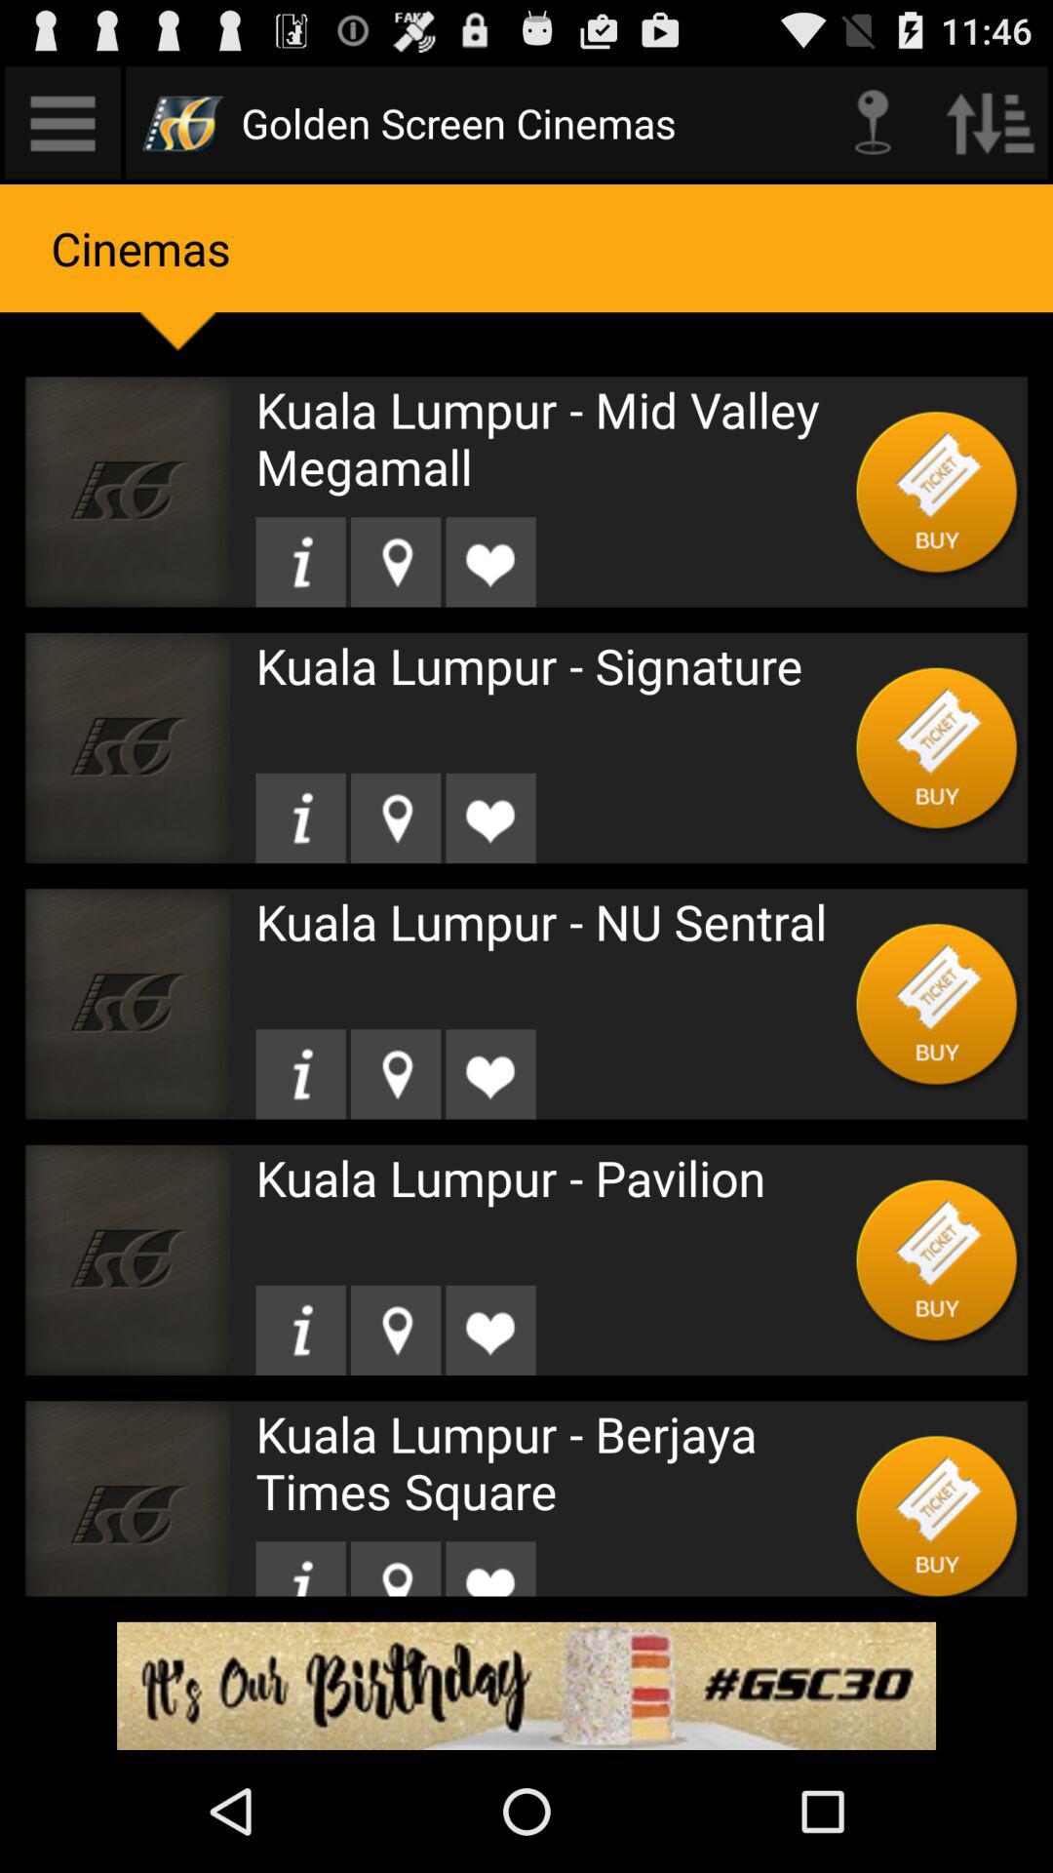  What do you see at coordinates (300, 1331) in the screenshot?
I see `get information` at bounding box center [300, 1331].